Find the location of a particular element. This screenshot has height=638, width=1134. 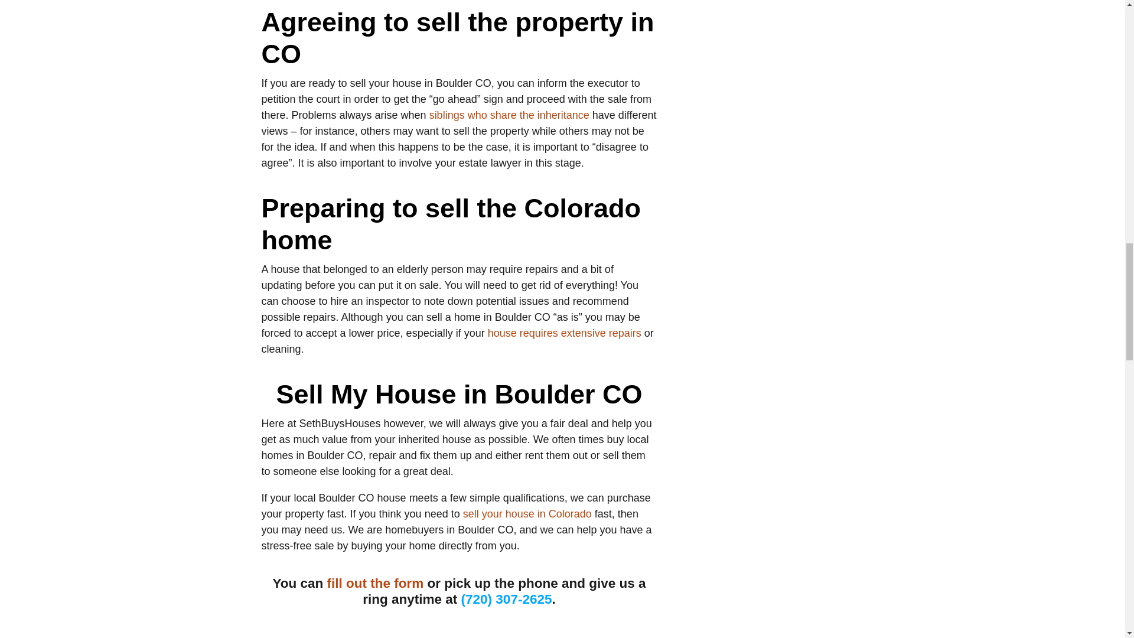

fill out the form is located at coordinates (376, 584).